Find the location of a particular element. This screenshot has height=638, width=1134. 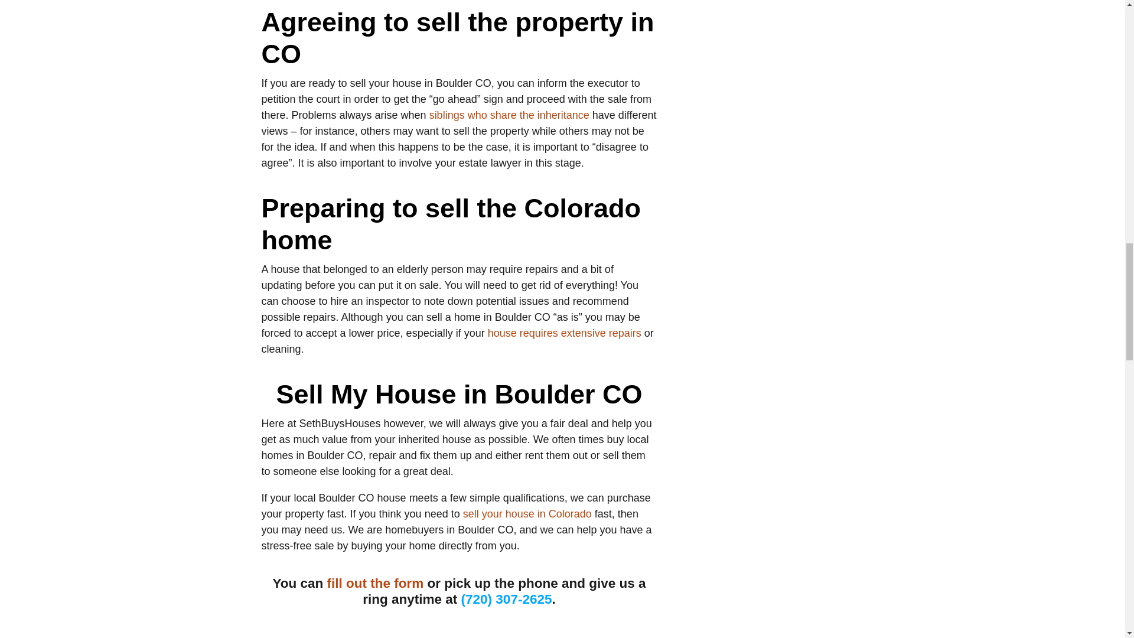

fill out the form is located at coordinates (376, 584).